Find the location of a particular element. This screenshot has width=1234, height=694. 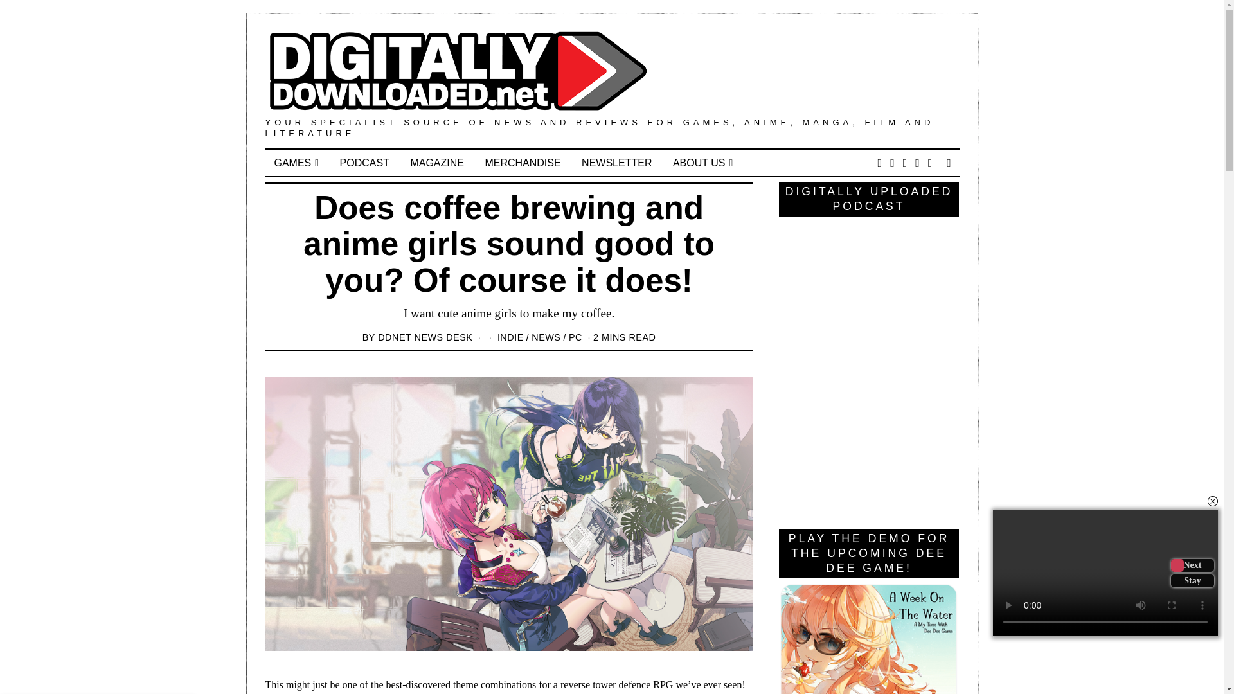

NEWSLETTER is located at coordinates (616, 163).